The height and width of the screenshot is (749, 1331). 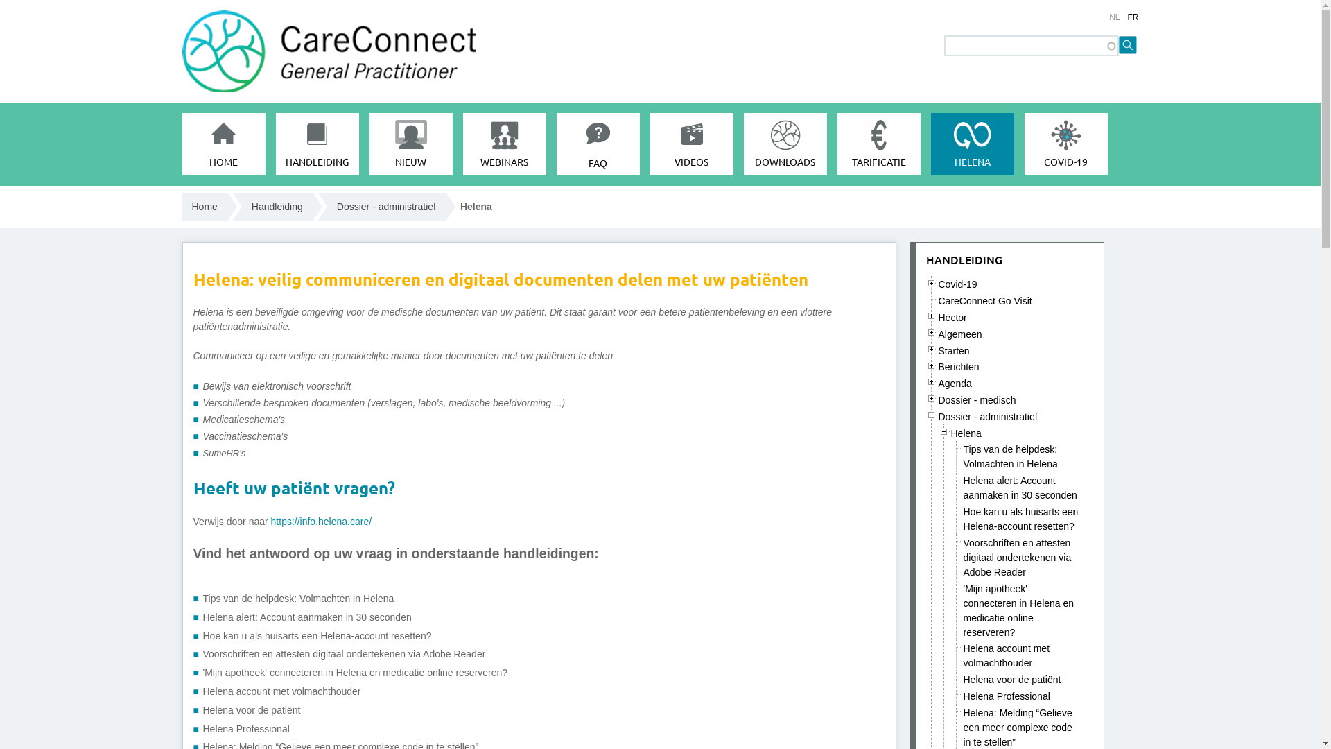 I want to click on Handleiding, so click(x=277, y=207).